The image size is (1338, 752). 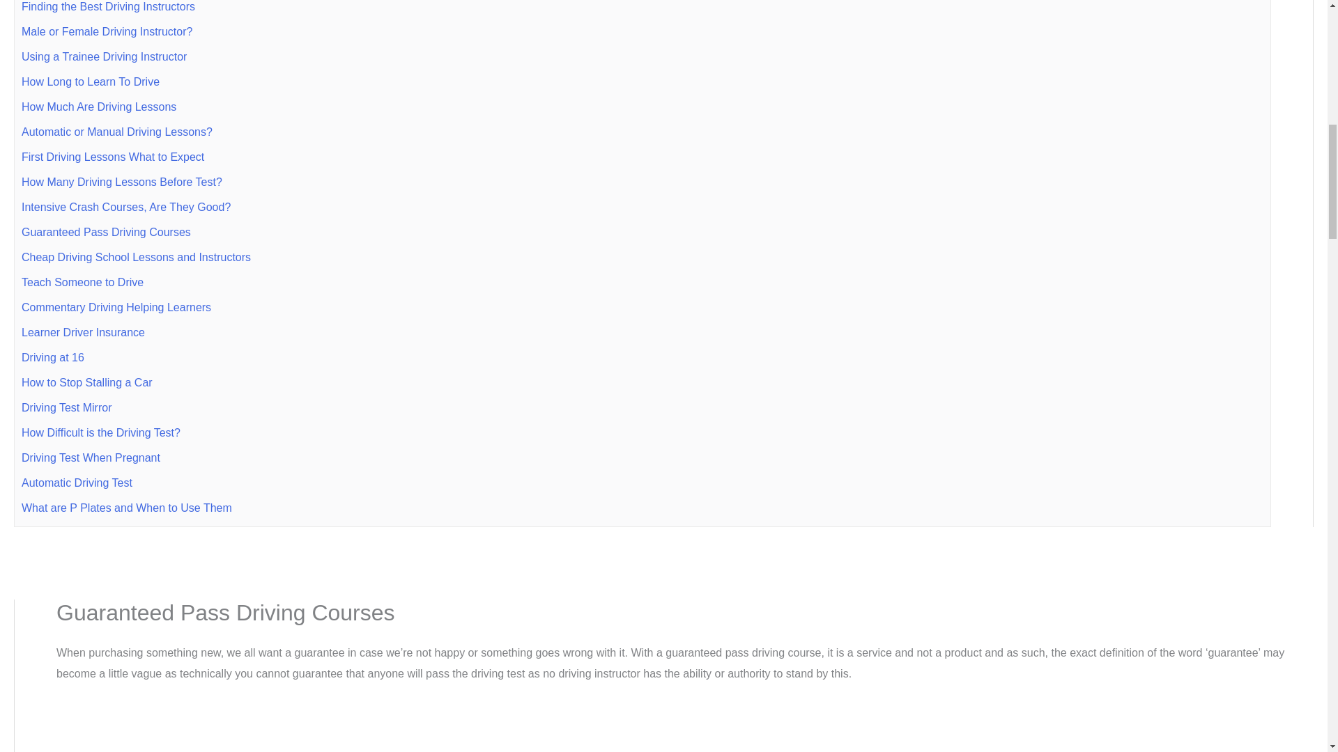 What do you see at coordinates (107, 31) in the screenshot?
I see `Male or Female Driving Instructor?` at bounding box center [107, 31].